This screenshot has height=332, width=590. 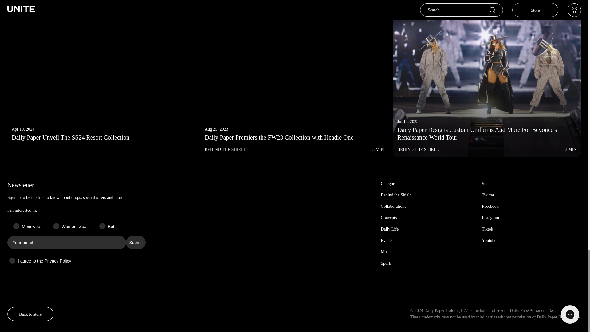 I want to click on on, so click(x=11, y=256).